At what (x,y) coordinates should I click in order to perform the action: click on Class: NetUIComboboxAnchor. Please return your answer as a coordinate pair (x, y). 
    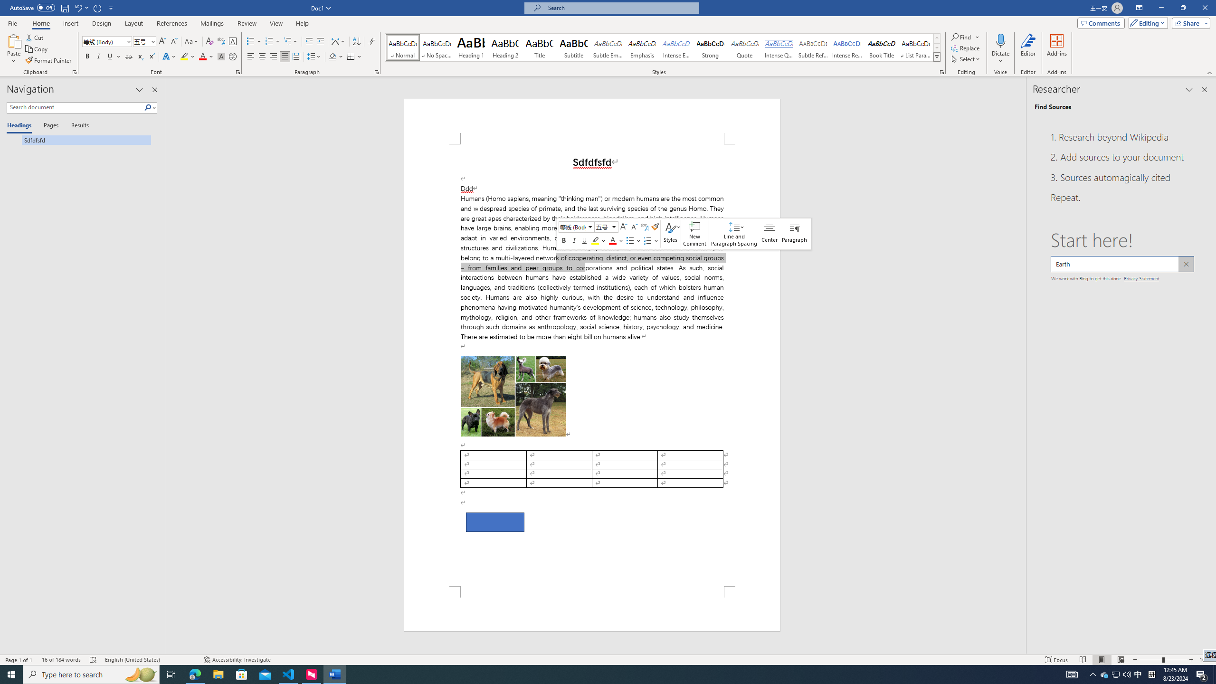
    Looking at the image, I should click on (607, 227).